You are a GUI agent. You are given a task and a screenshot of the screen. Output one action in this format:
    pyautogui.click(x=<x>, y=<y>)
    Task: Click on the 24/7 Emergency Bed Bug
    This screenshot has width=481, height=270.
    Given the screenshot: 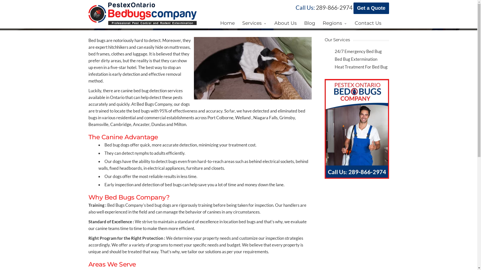 What is the action you would take?
    pyautogui.click(x=358, y=51)
    